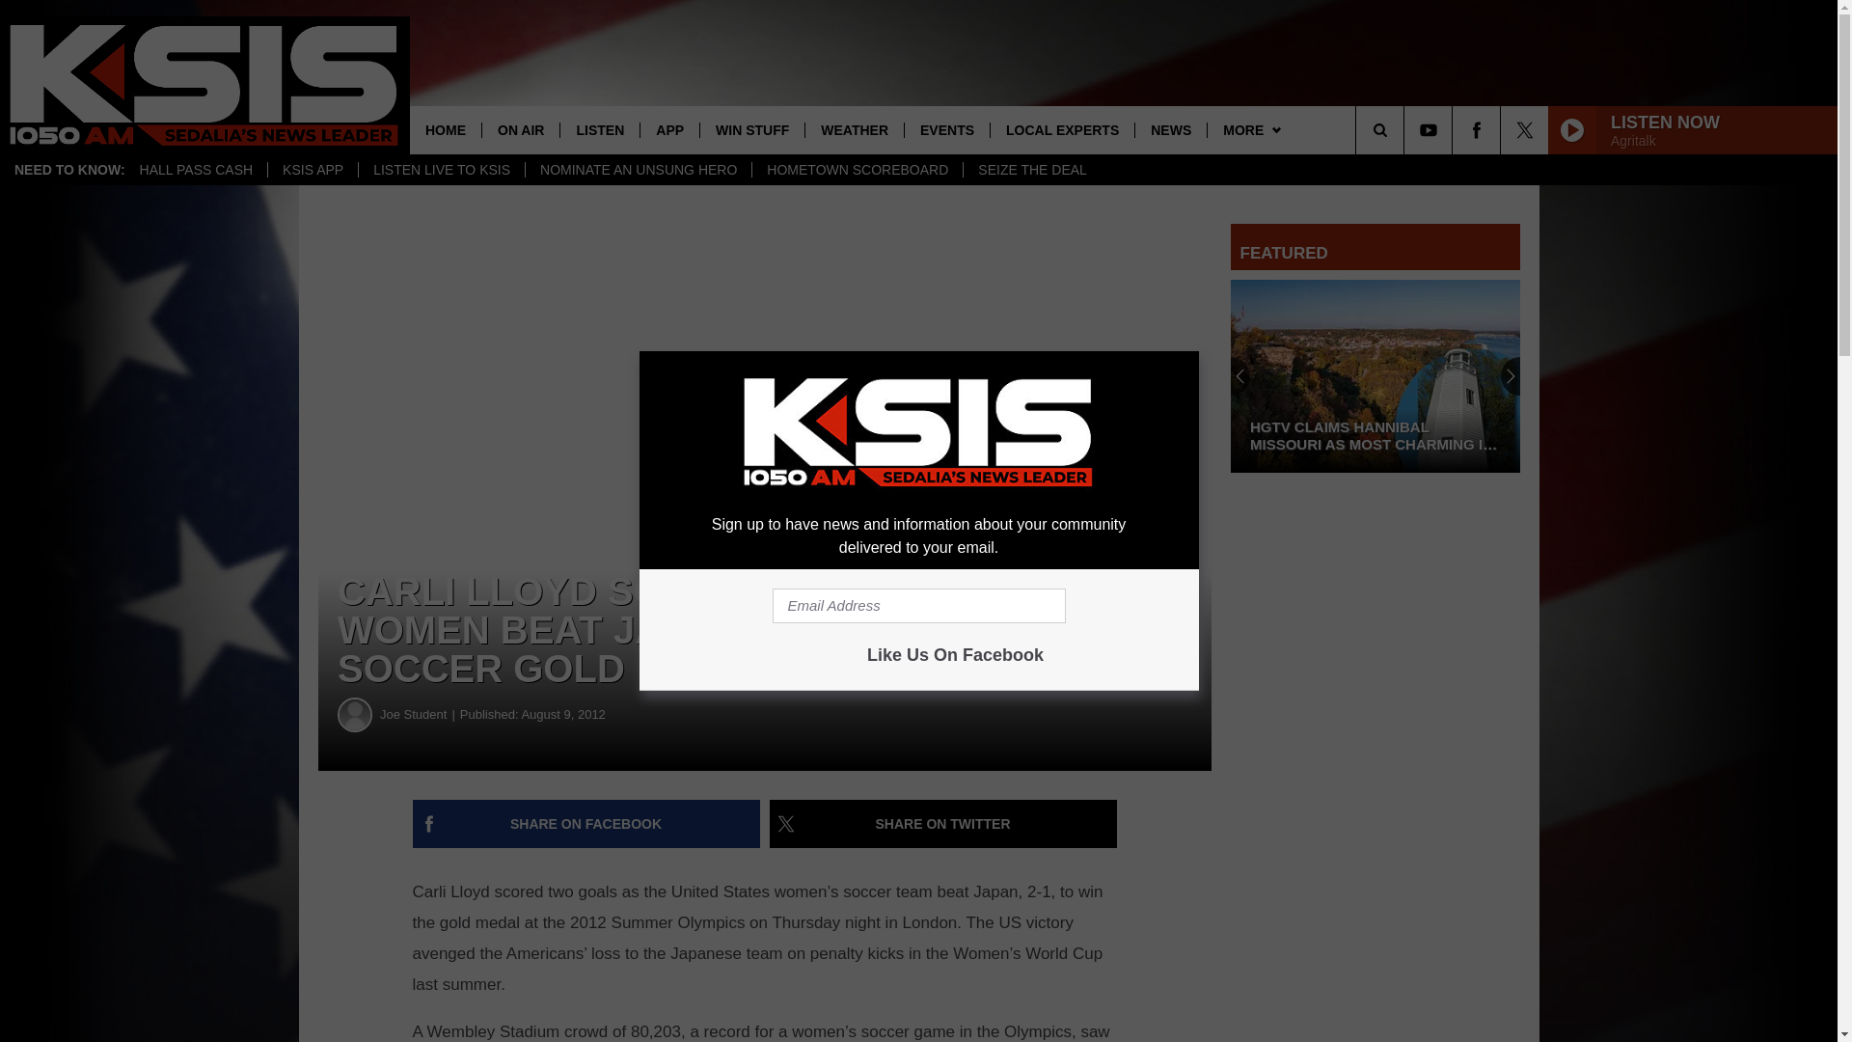 This screenshot has width=1852, height=1042. What do you see at coordinates (943, 824) in the screenshot?
I see `Share on Twitter` at bounding box center [943, 824].